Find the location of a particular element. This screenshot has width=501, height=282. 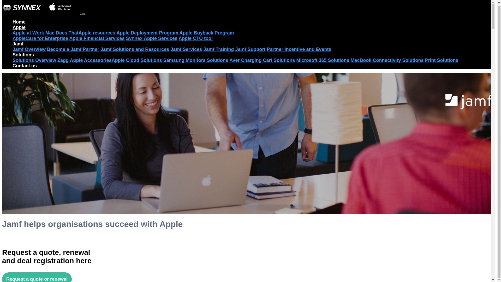

Microsoft 365 Solutions is located at coordinates (324, 60).